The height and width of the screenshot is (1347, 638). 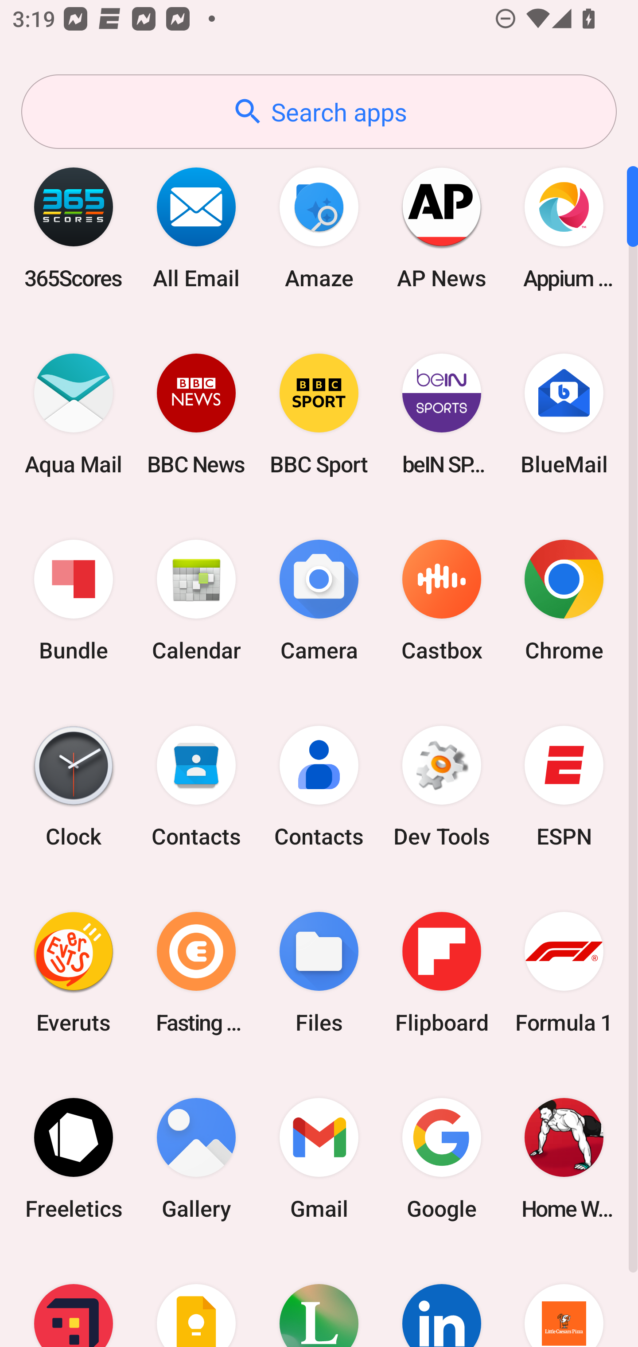 What do you see at coordinates (441, 786) in the screenshot?
I see `Dev Tools` at bounding box center [441, 786].